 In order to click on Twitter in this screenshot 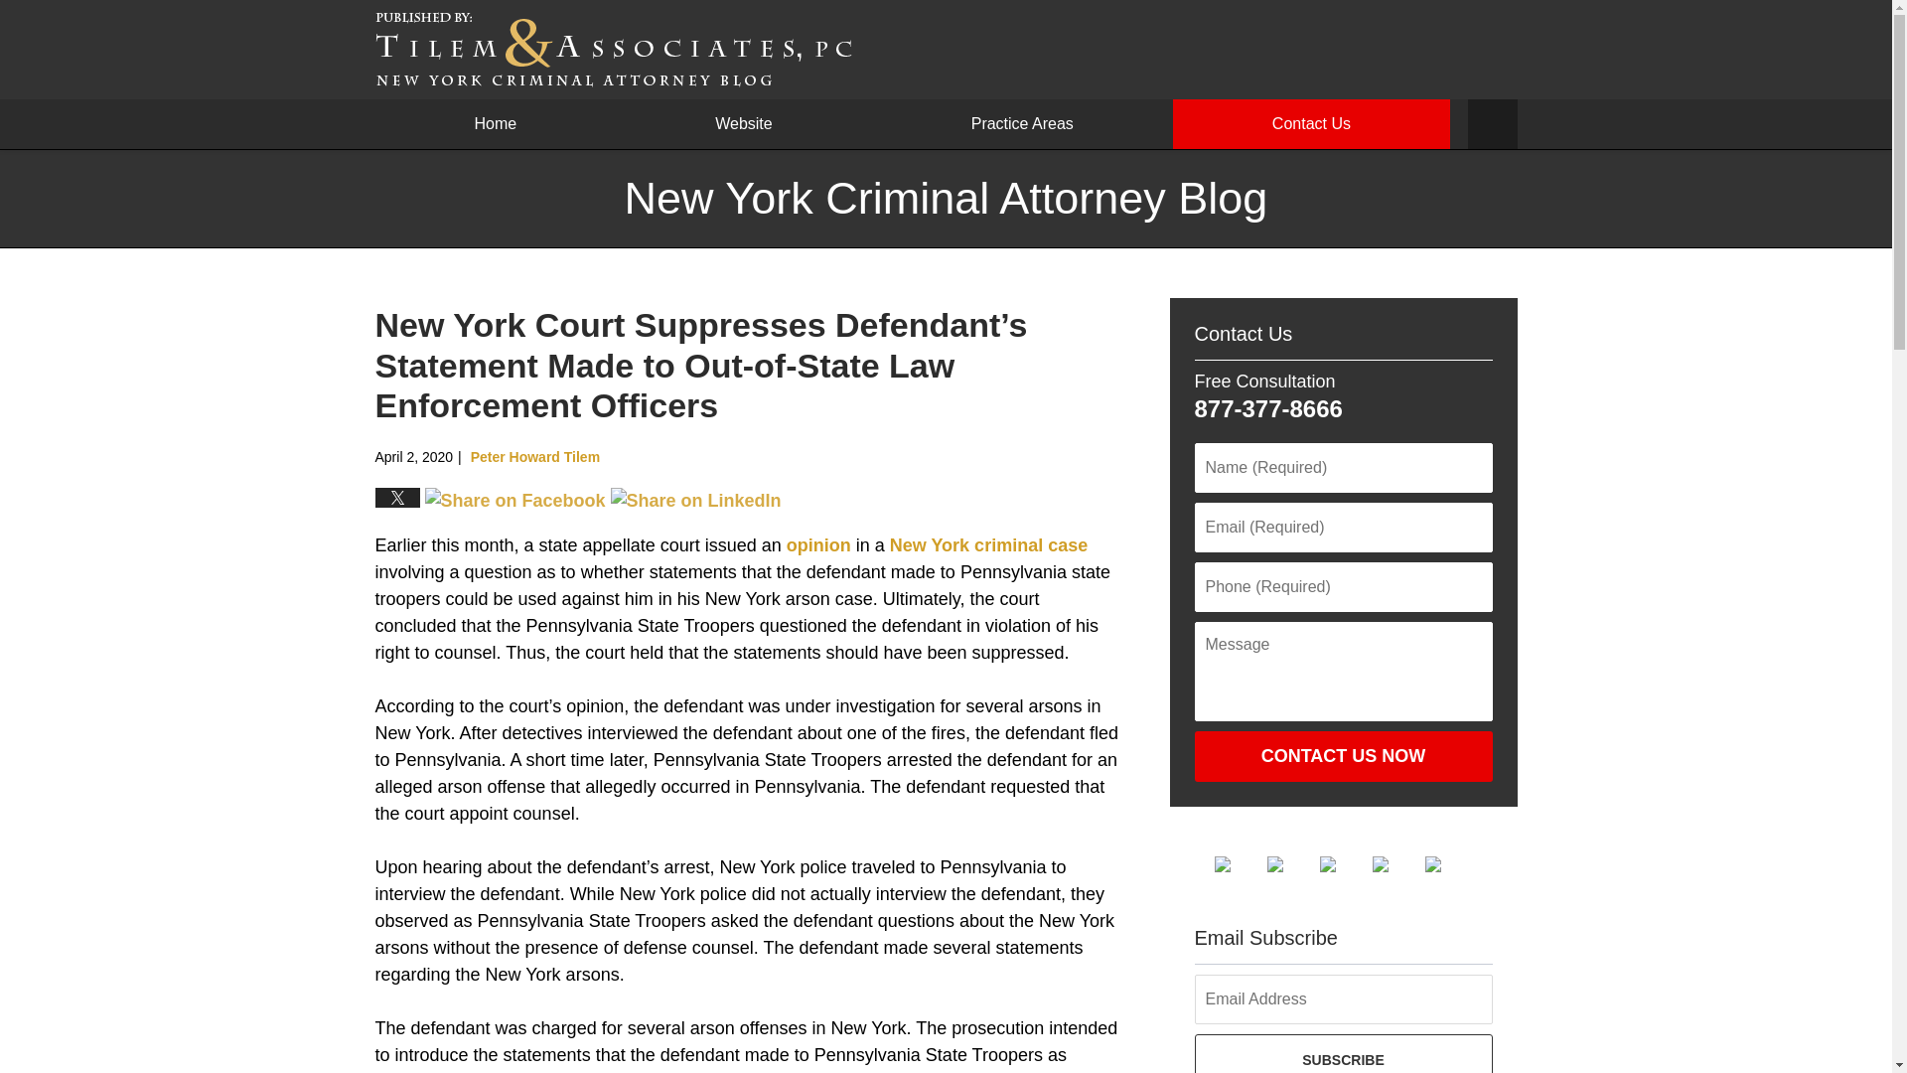, I will do `click(1291, 864)`.